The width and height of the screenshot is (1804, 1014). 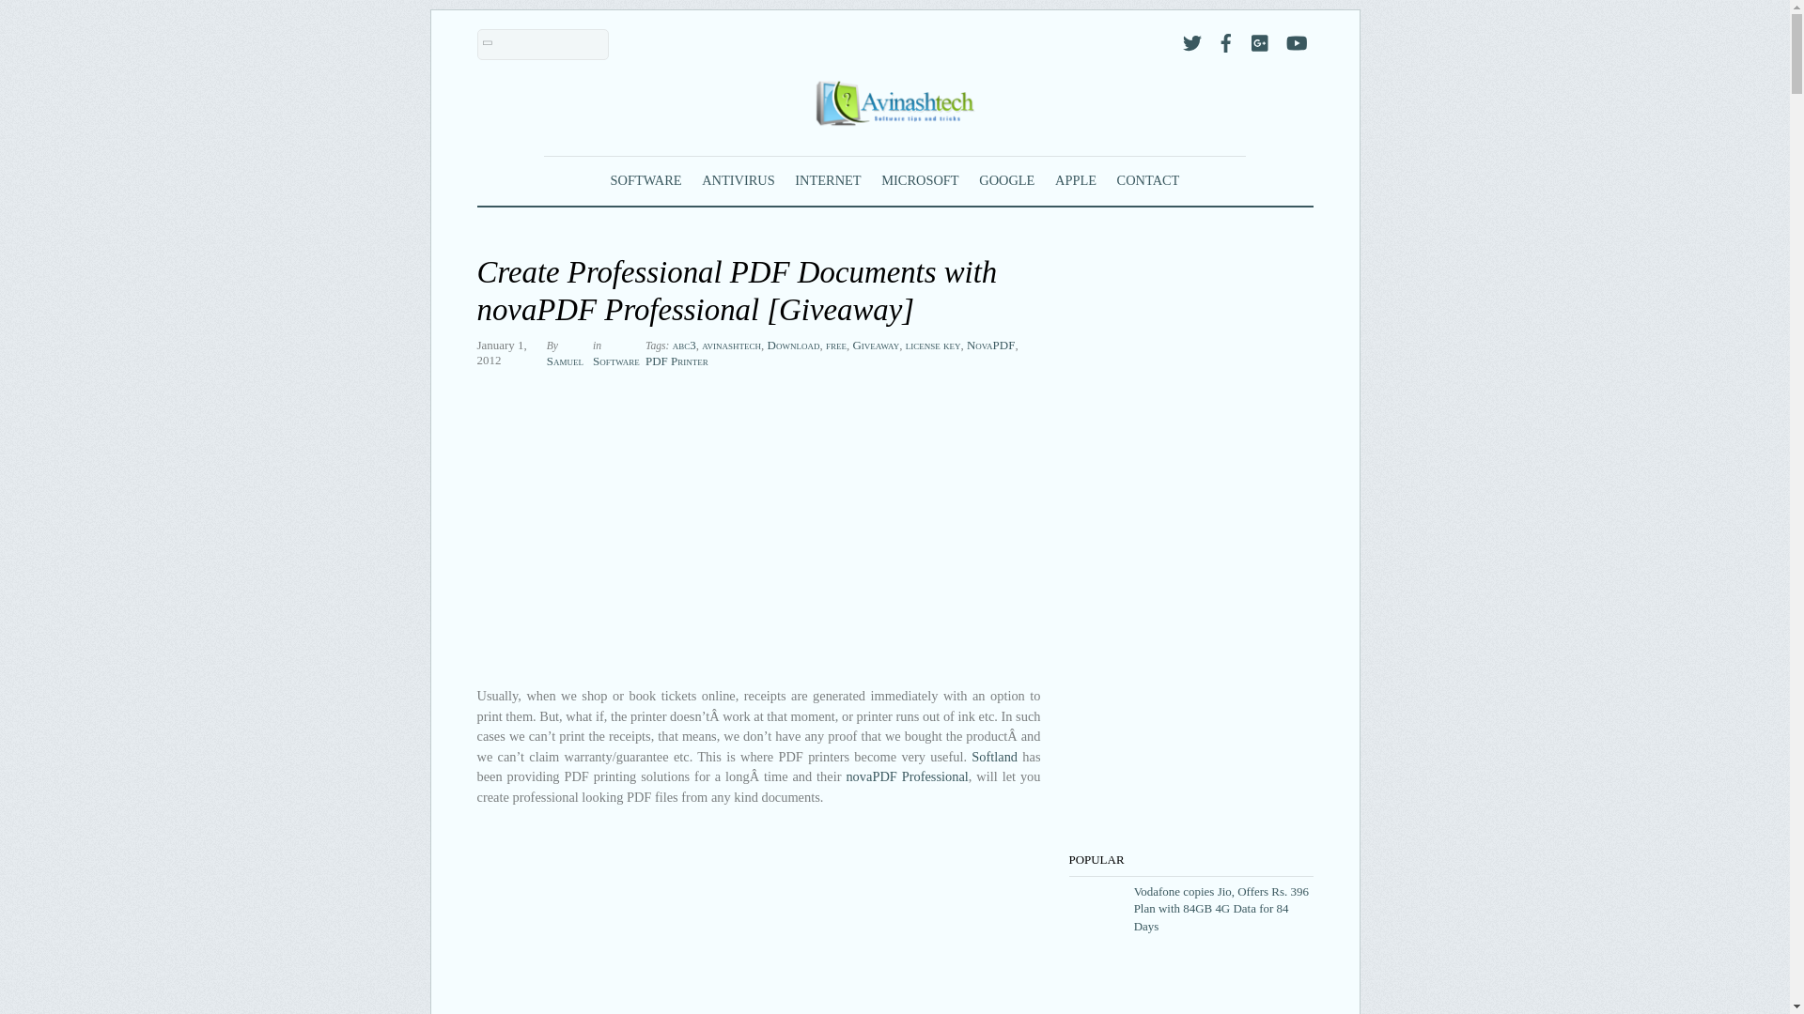 What do you see at coordinates (836, 344) in the screenshot?
I see `free` at bounding box center [836, 344].